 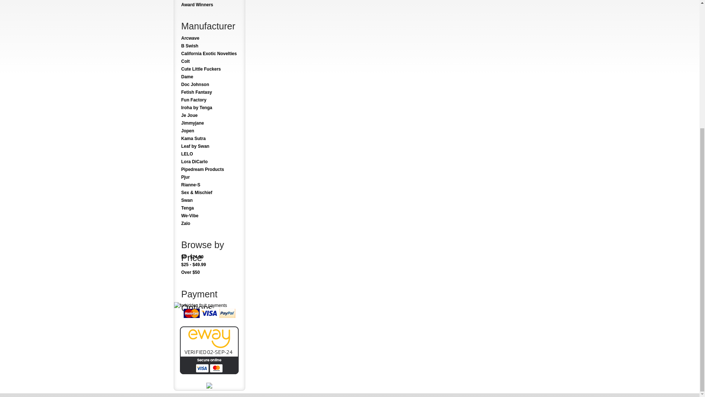 What do you see at coordinates (209, 100) in the screenshot?
I see `Fun Factory` at bounding box center [209, 100].